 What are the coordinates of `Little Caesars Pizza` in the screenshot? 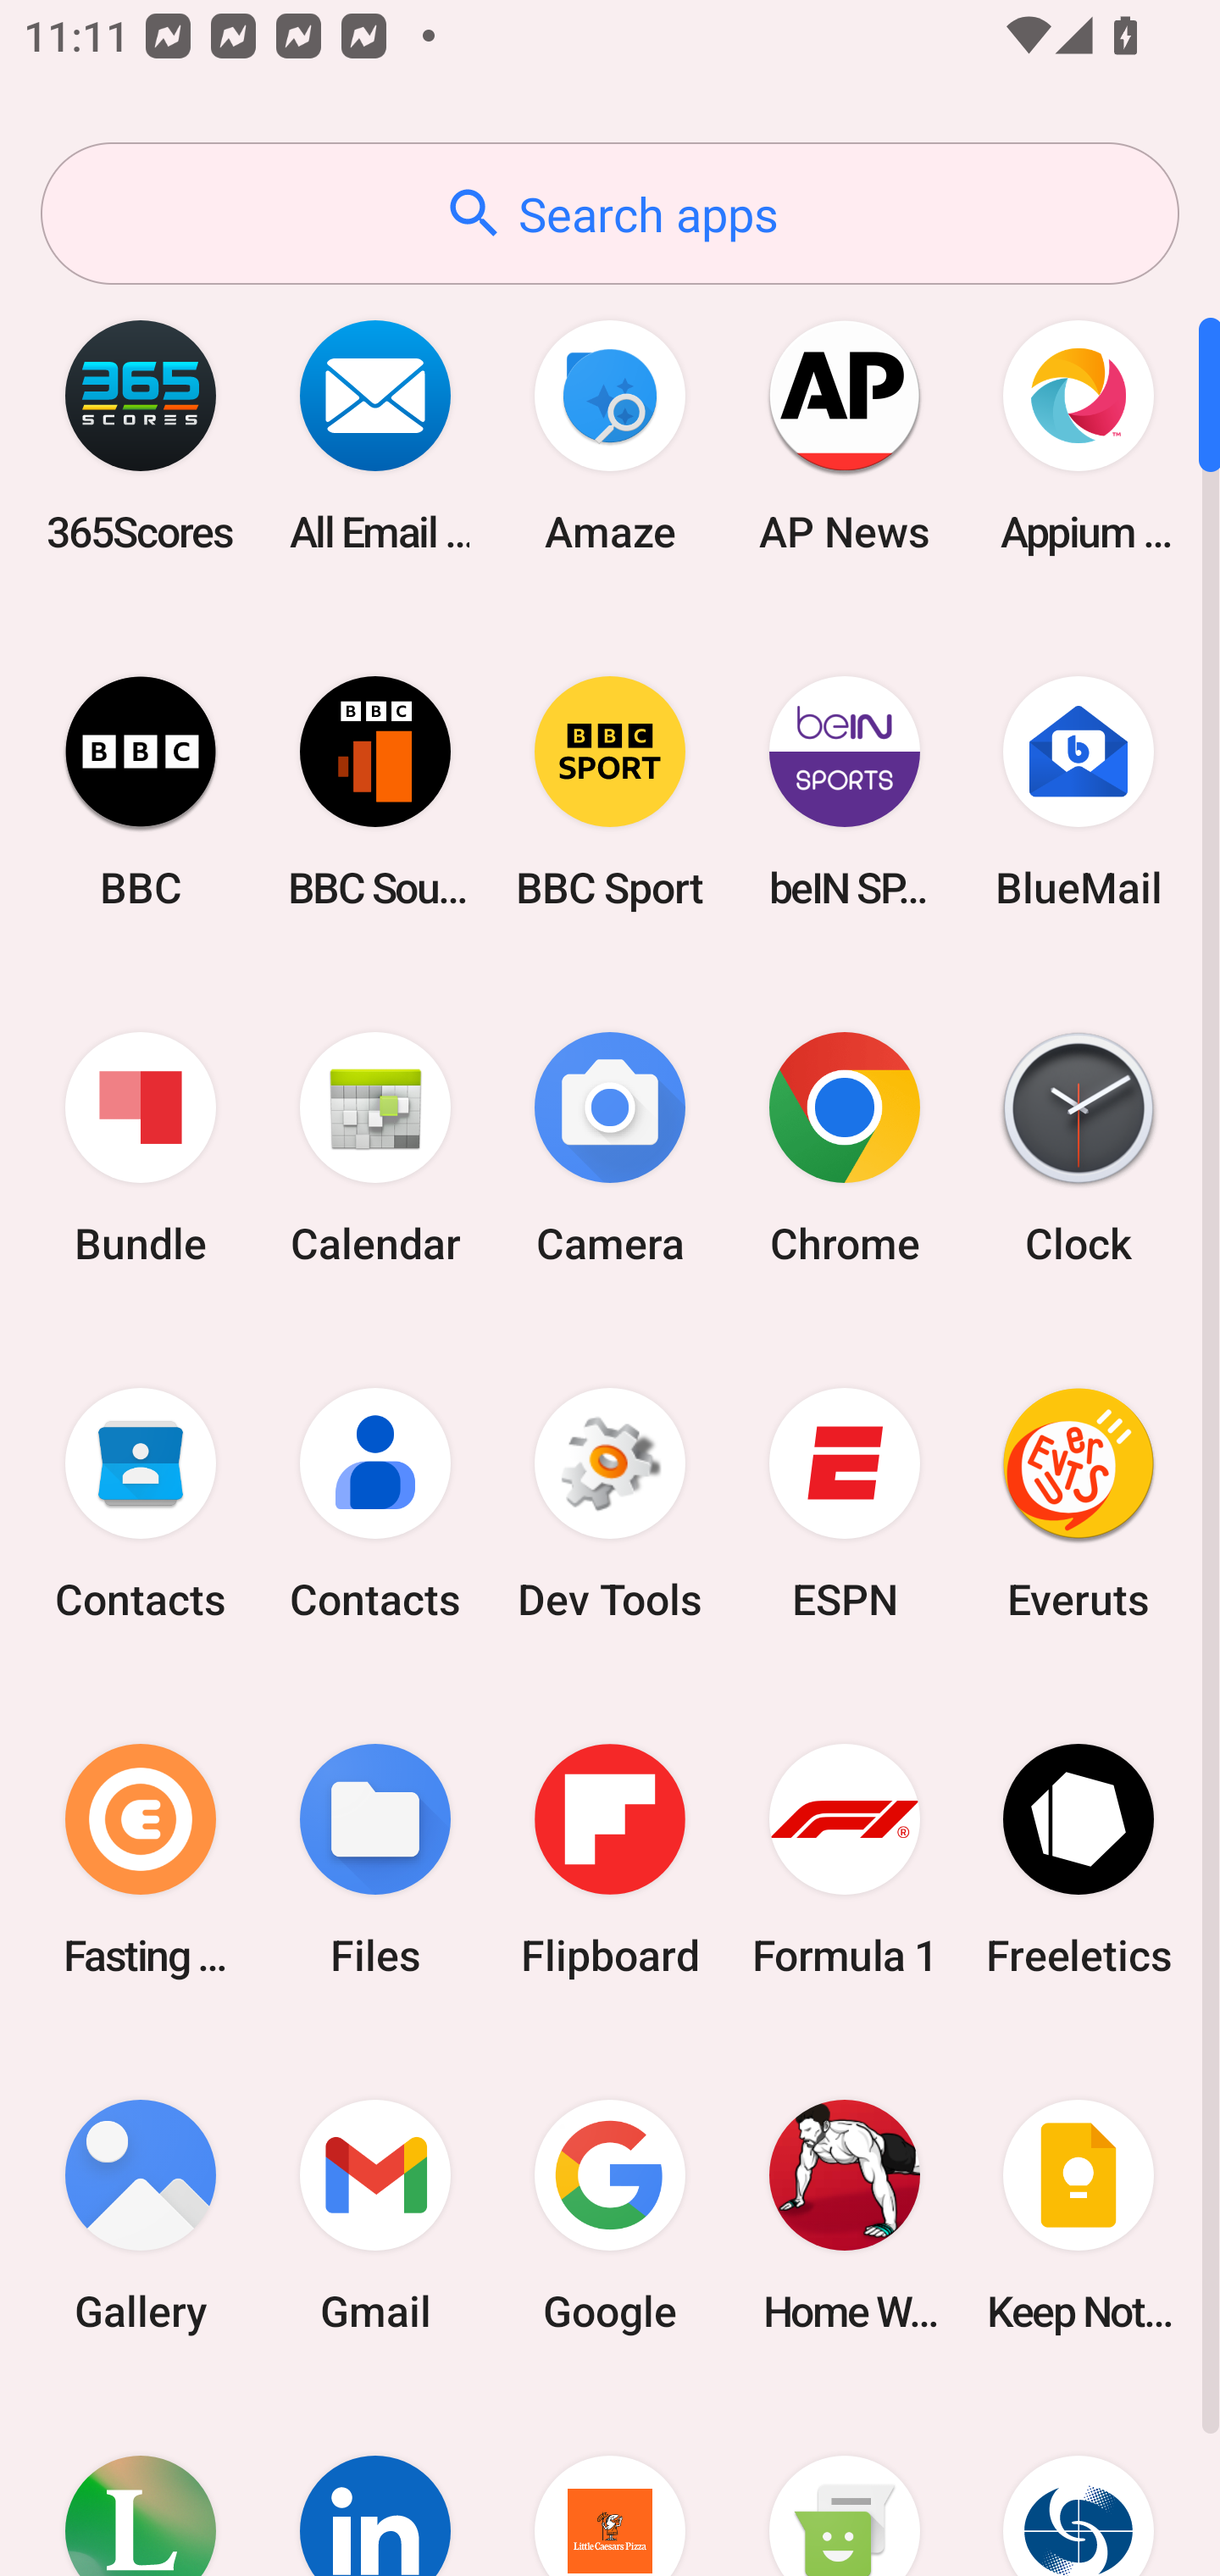 It's located at (610, 2484).